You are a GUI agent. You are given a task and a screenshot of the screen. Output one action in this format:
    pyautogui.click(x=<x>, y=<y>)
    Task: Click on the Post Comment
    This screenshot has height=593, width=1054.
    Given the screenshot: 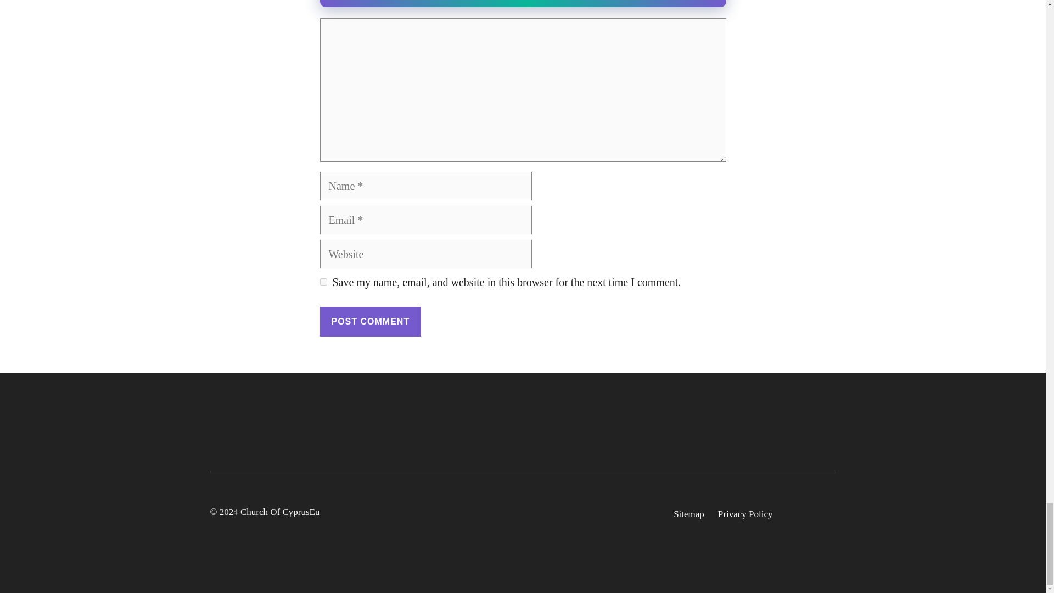 What is the action you would take?
    pyautogui.click(x=370, y=322)
    